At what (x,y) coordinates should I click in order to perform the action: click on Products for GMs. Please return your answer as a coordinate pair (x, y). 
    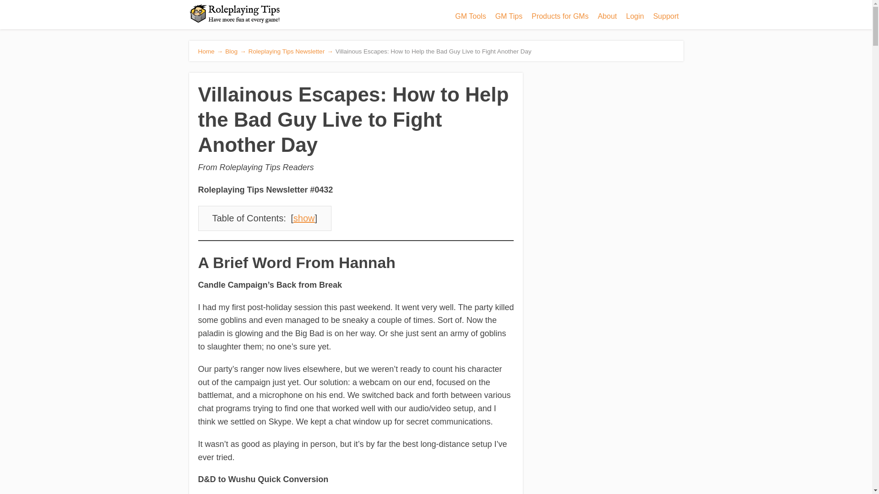
    Looking at the image, I should click on (559, 16).